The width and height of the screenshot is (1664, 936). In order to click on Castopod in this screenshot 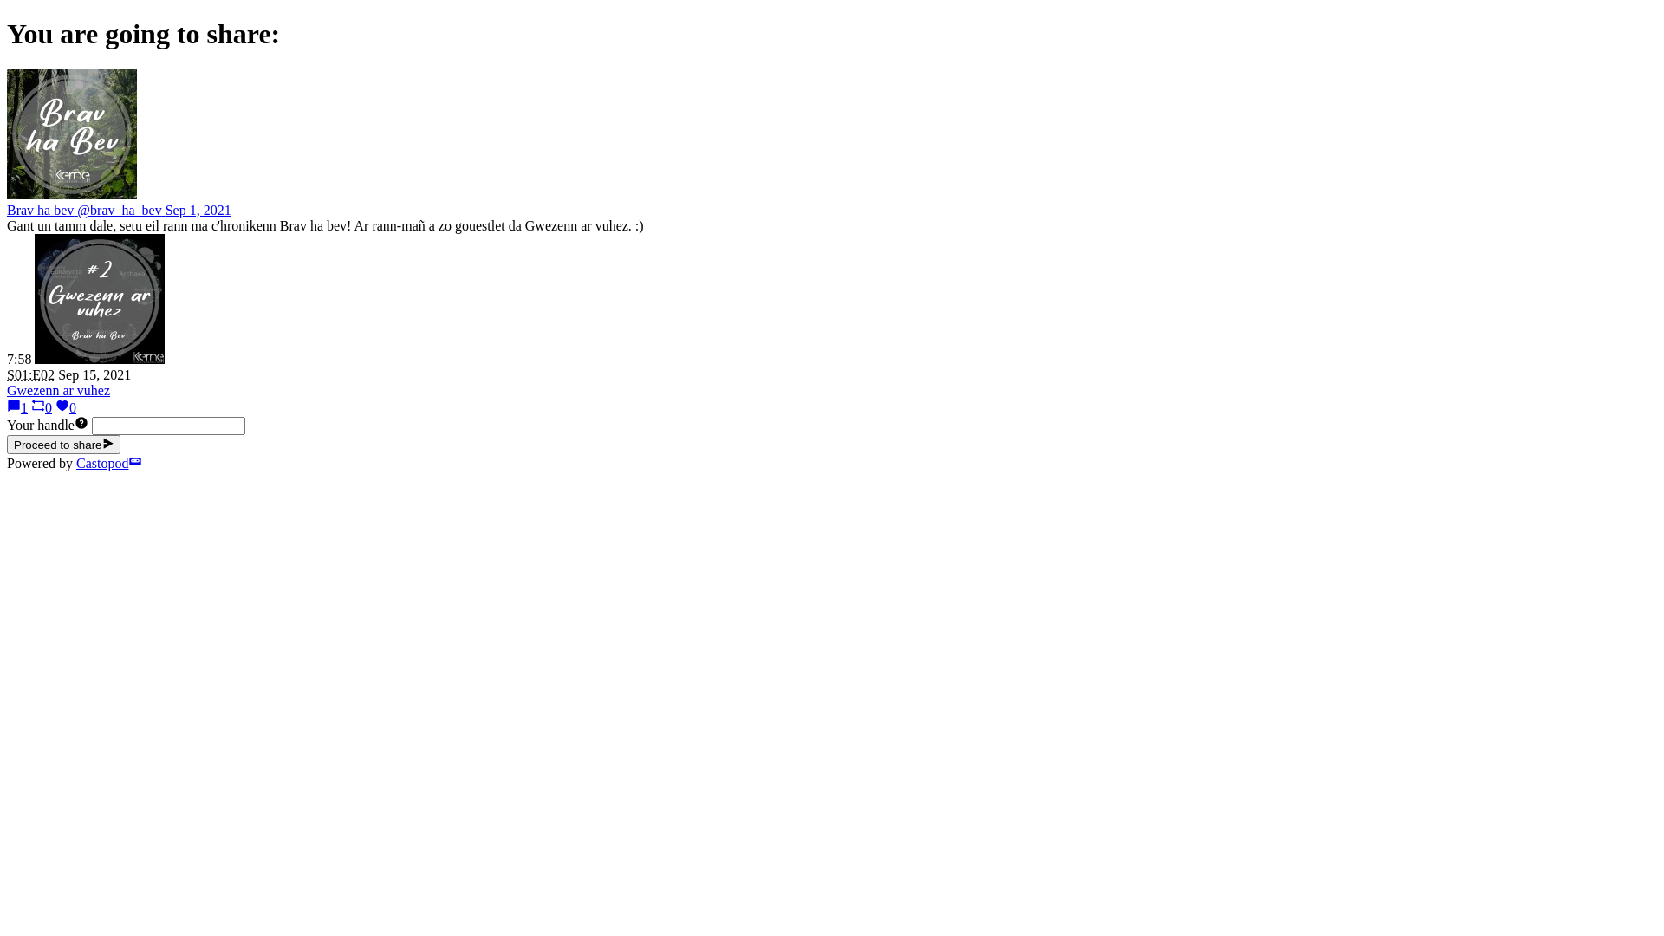, I will do `click(109, 463)`.